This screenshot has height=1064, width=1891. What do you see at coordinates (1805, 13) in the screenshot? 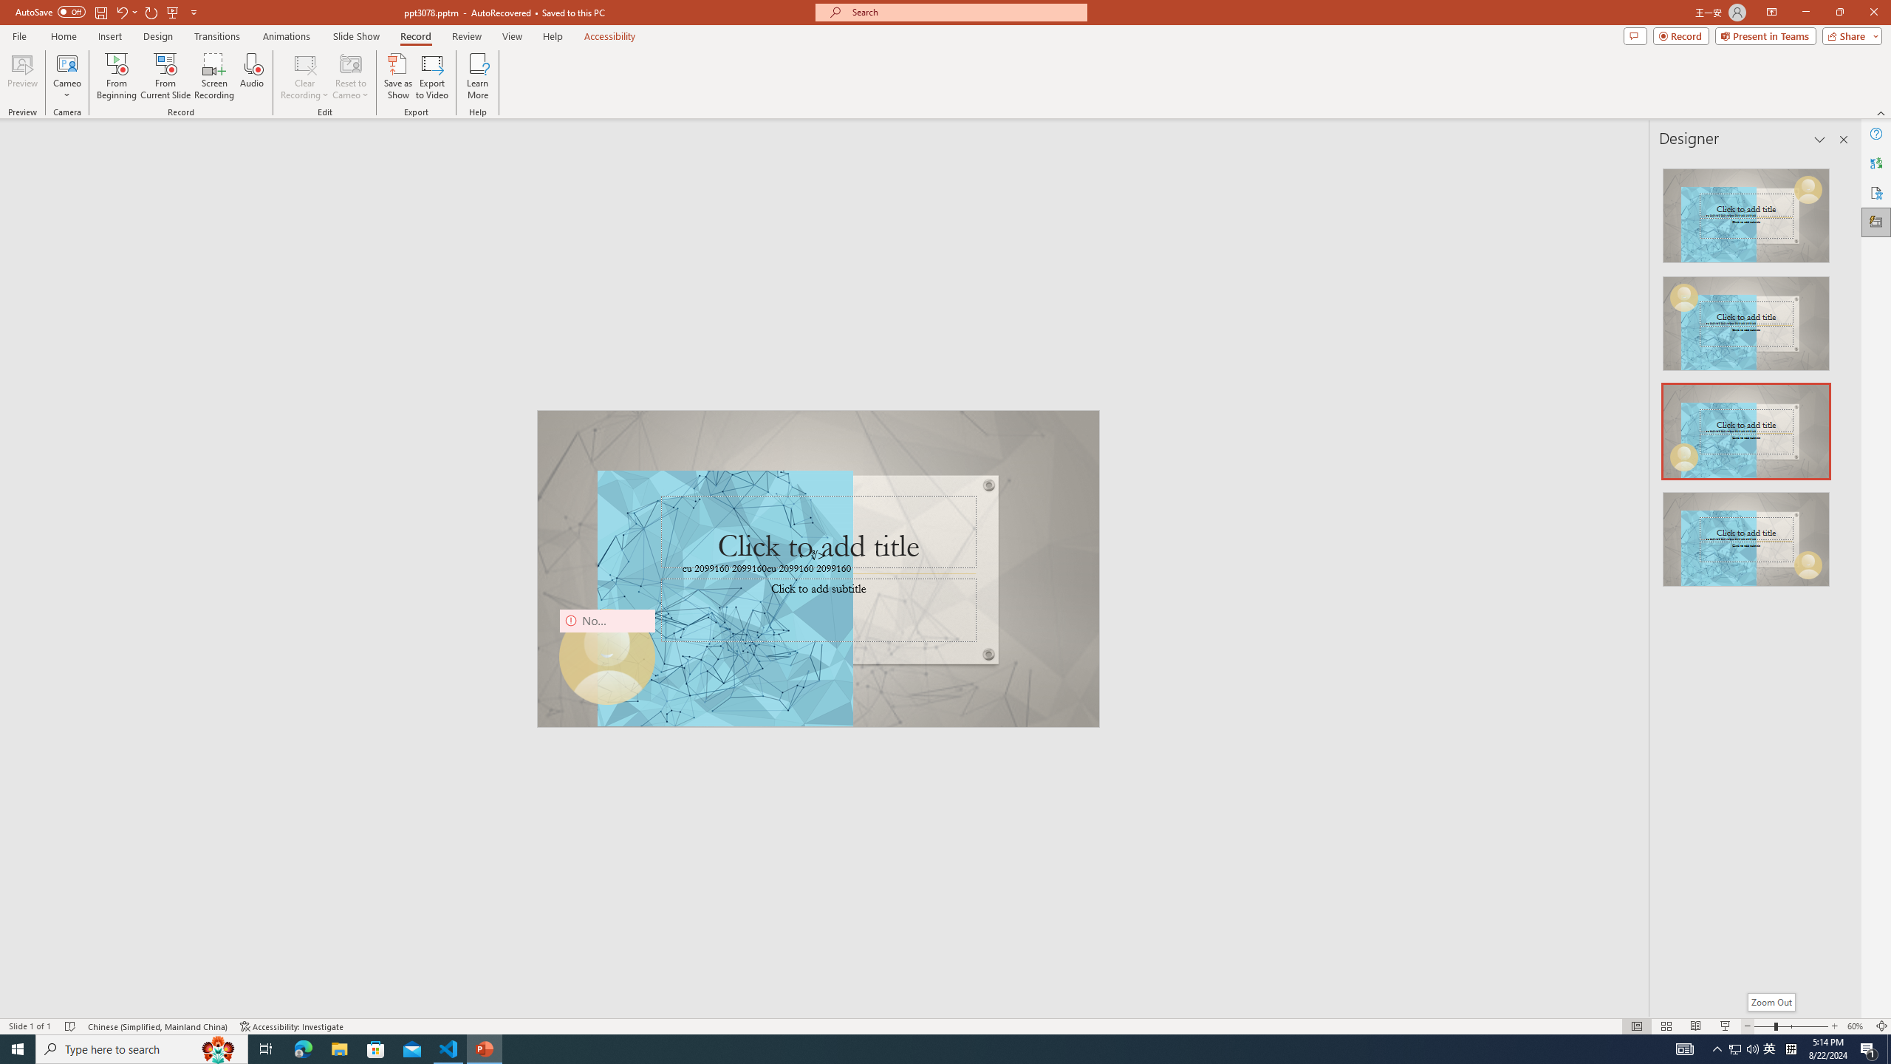
I see `Minimize` at bounding box center [1805, 13].